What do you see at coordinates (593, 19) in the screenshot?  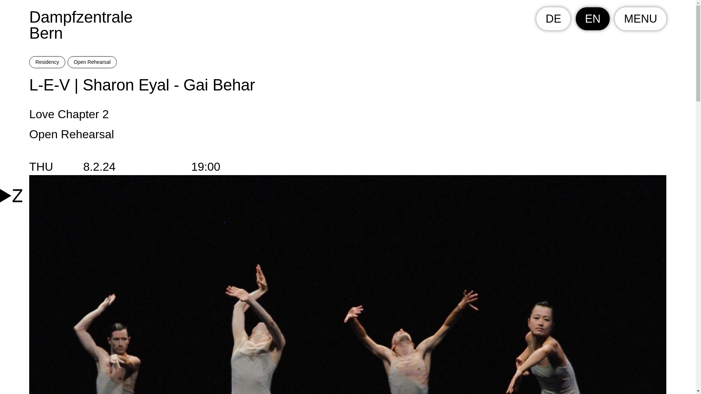 I see `EN` at bounding box center [593, 19].